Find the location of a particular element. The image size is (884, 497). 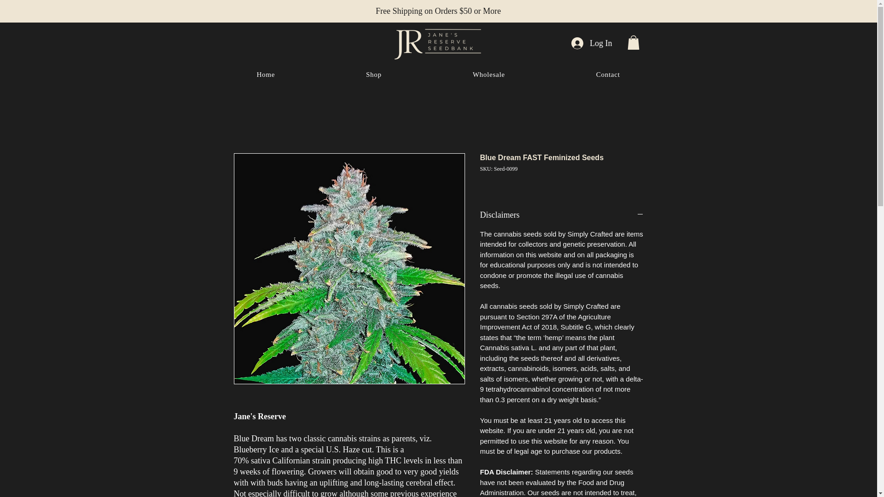

Disclaimers is located at coordinates (562, 214).